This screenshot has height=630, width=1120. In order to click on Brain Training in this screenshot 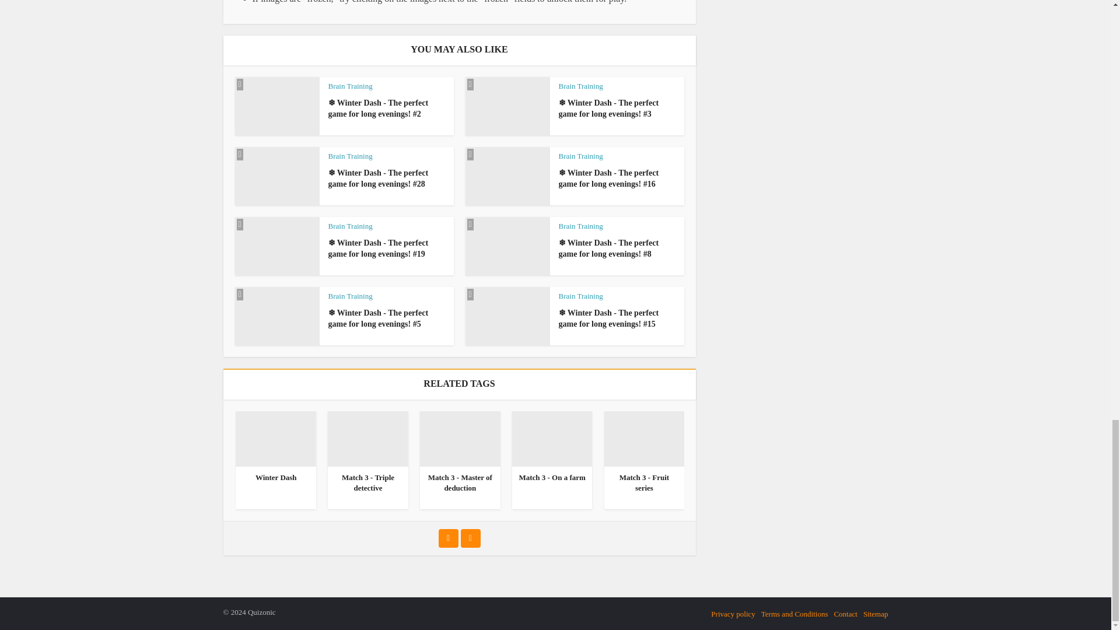, I will do `click(581, 86)`.